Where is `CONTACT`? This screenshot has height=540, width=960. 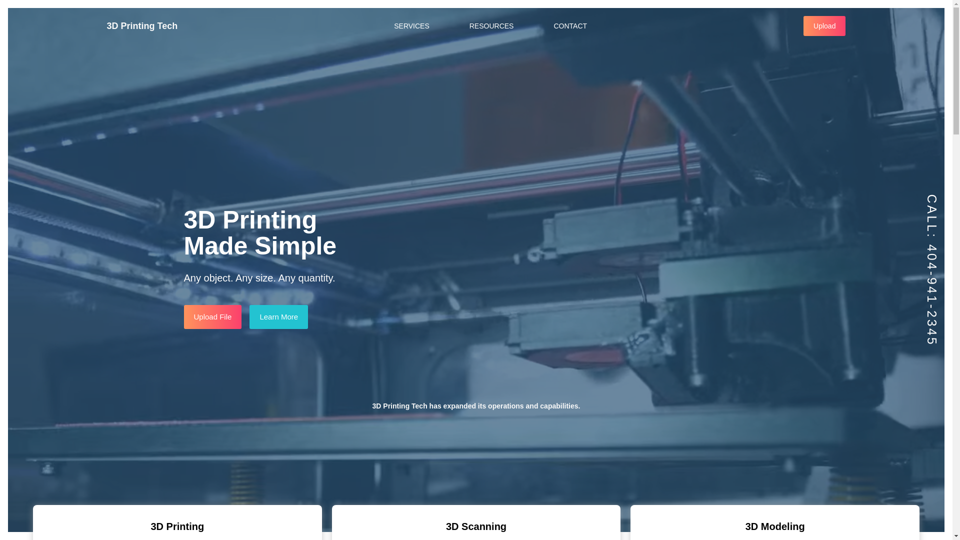
CONTACT is located at coordinates (570, 26).